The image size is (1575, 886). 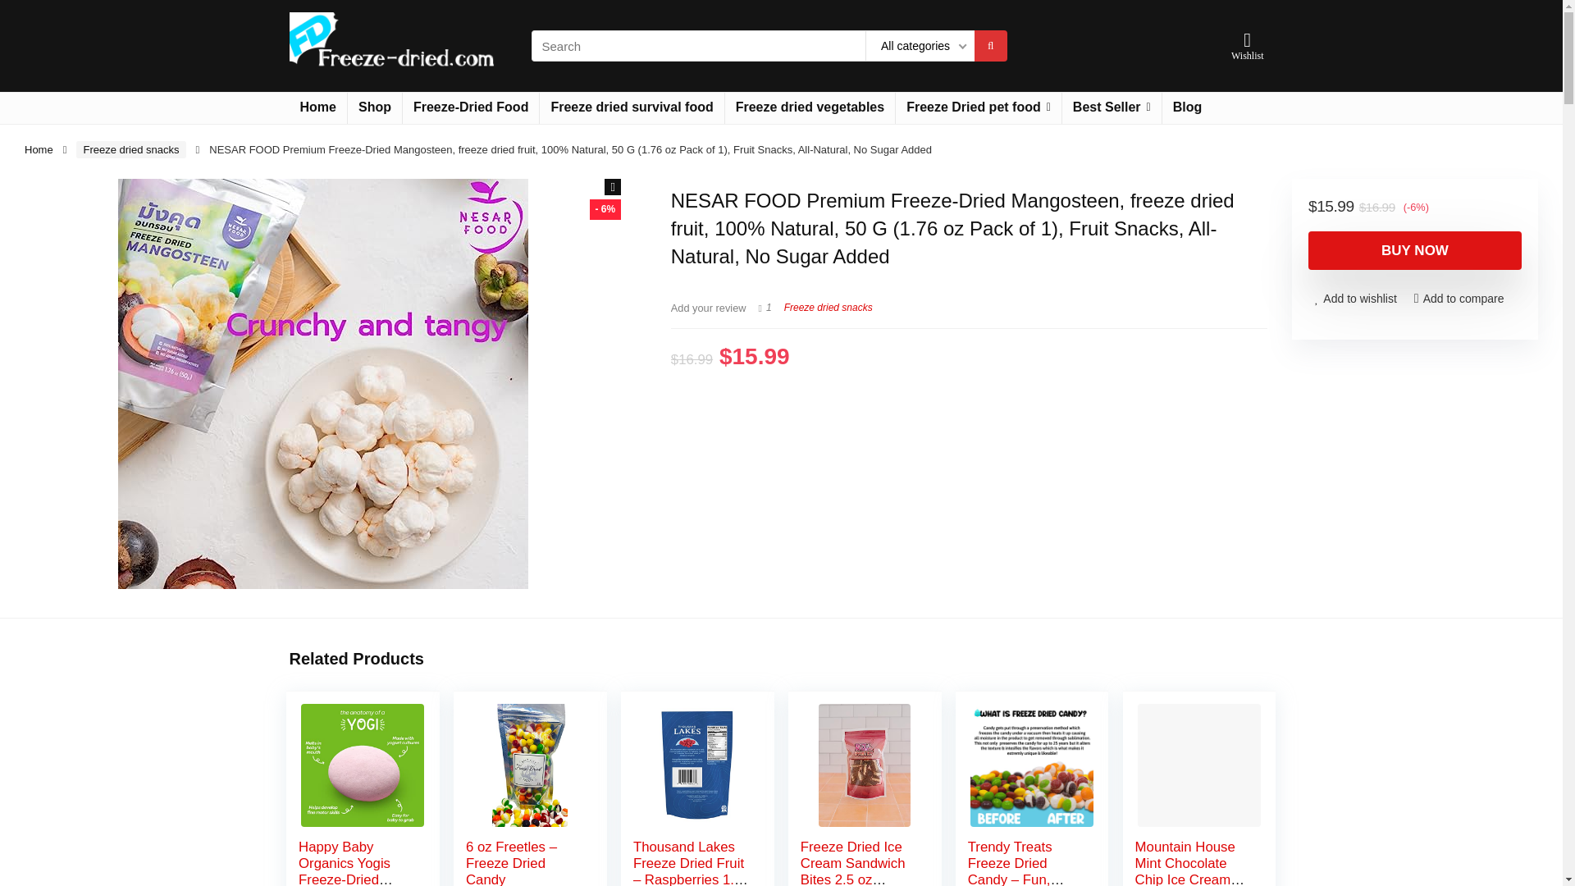 What do you see at coordinates (471, 108) in the screenshot?
I see `Freeze-Dried Food` at bounding box center [471, 108].